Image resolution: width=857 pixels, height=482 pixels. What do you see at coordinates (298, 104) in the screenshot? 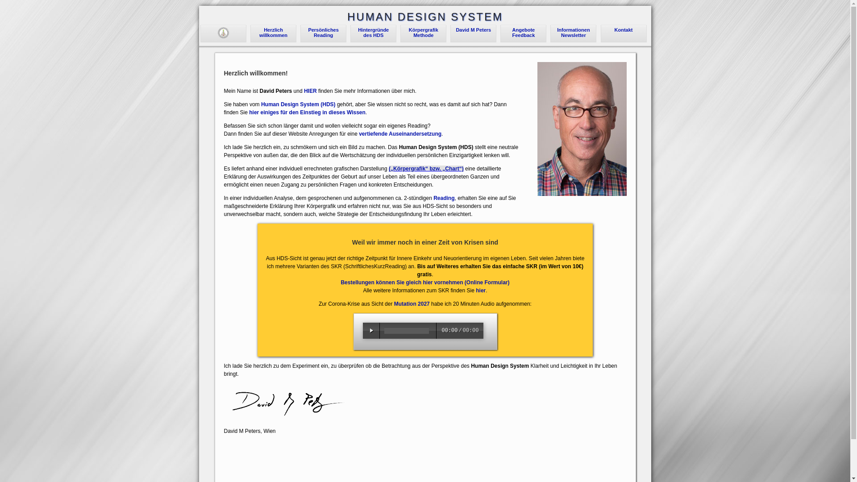
I see `Human Design System (HDS)` at bounding box center [298, 104].